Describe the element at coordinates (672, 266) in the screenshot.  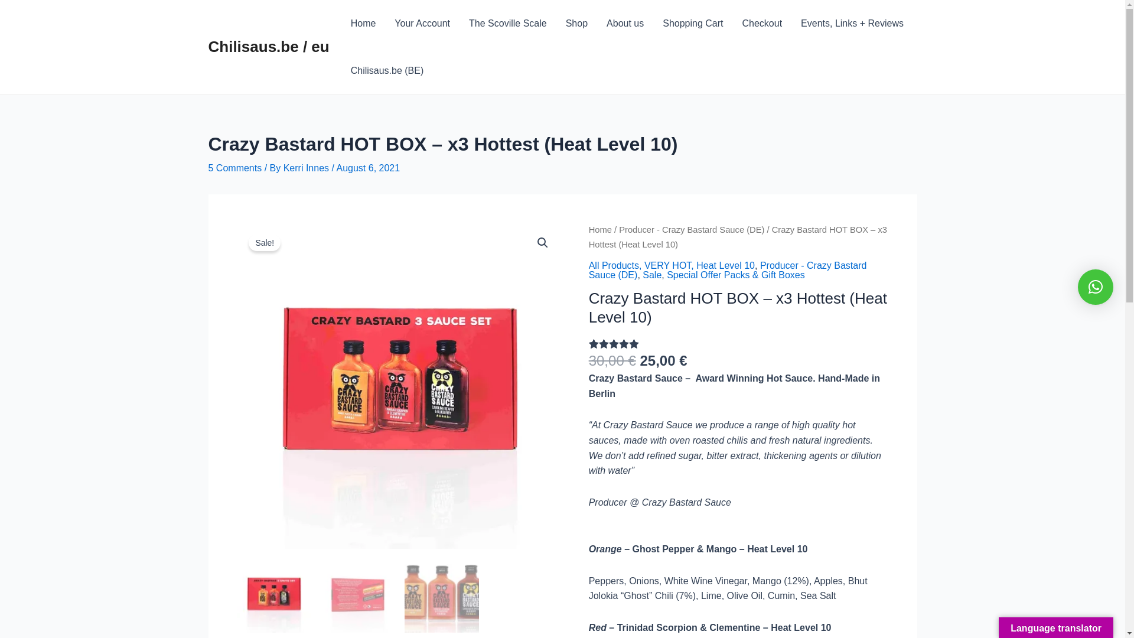
I see `All Products, VERY HOT, Heat Level 10` at that location.